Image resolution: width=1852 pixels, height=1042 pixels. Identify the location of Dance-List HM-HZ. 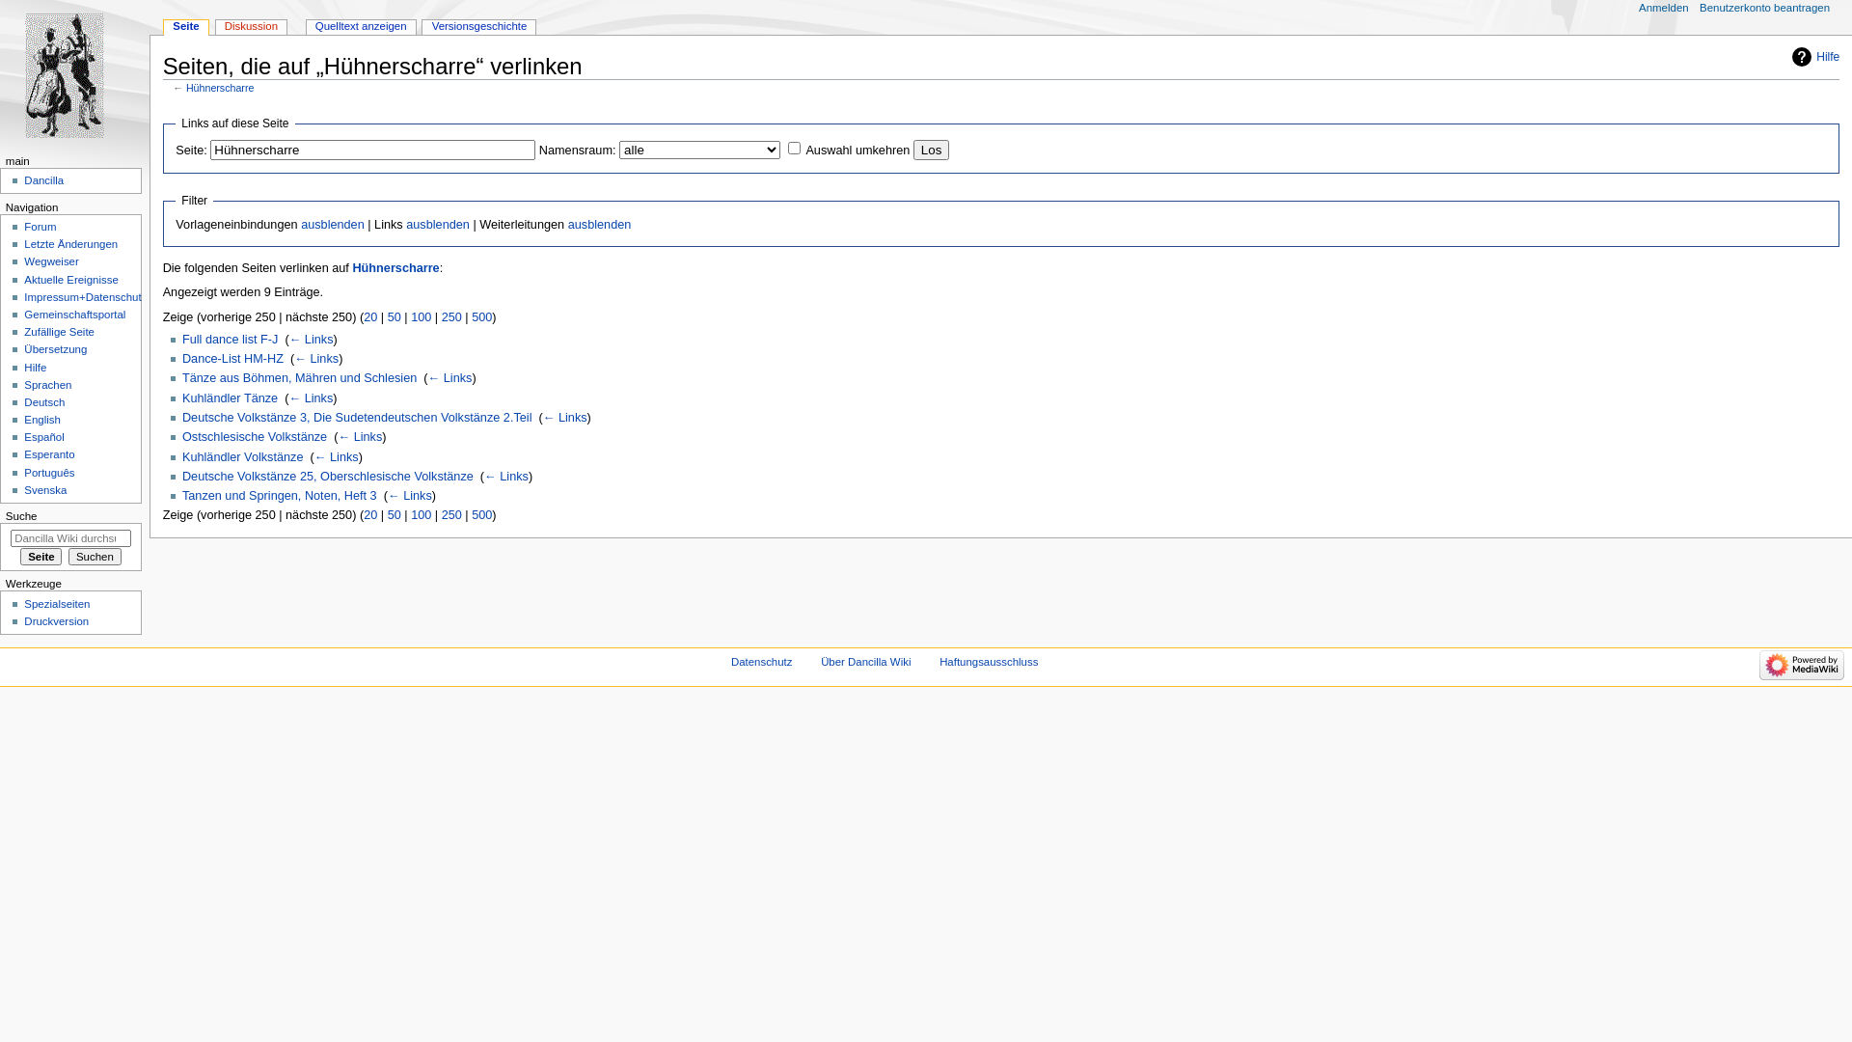
(233, 359).